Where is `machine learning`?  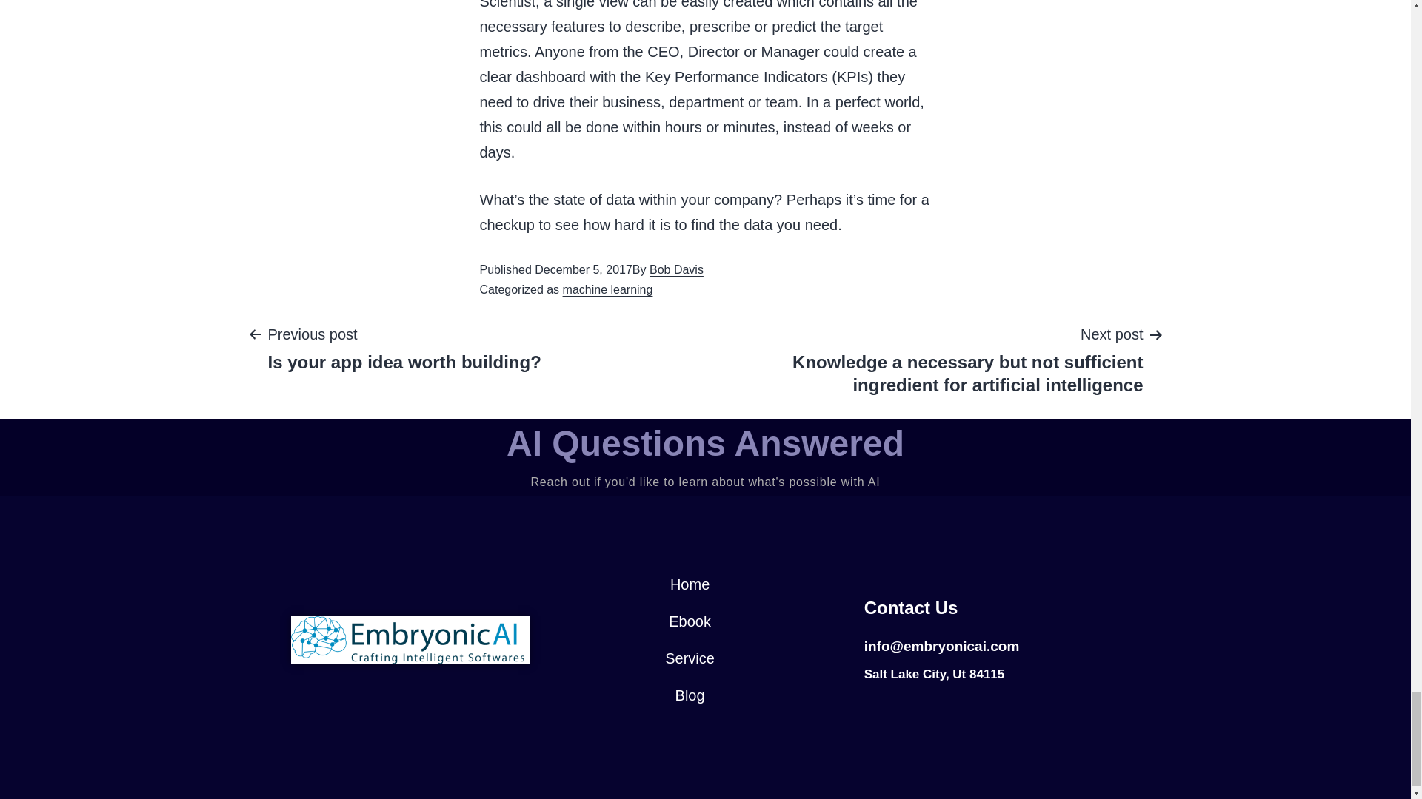 machine learning is located at coordinates (607, 289).